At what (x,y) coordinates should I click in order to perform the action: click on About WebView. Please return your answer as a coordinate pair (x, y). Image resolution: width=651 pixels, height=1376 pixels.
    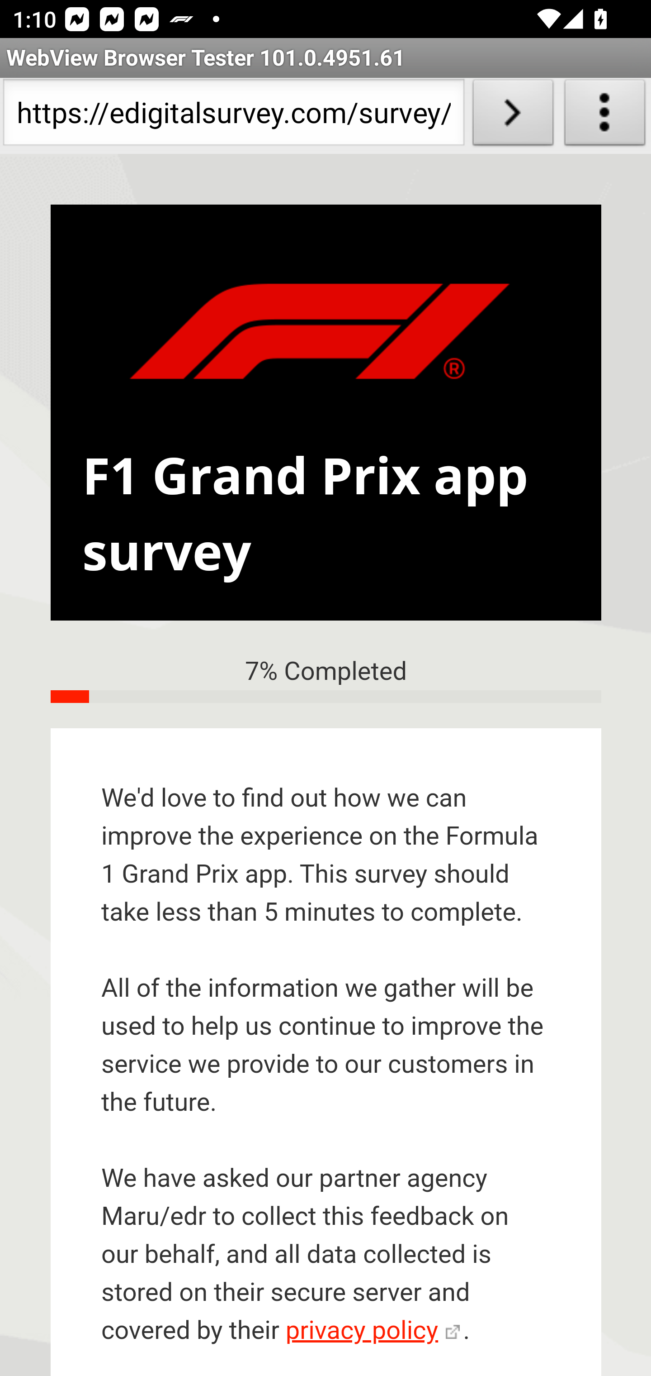
    Looking at the image, I should click on (605, 116).